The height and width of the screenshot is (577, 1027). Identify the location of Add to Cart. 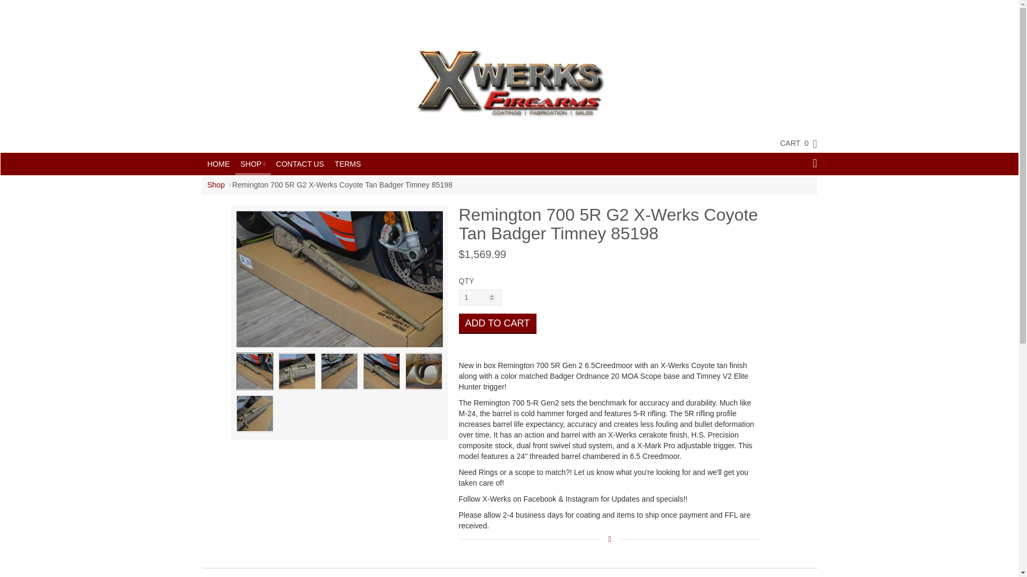
(497, 324).